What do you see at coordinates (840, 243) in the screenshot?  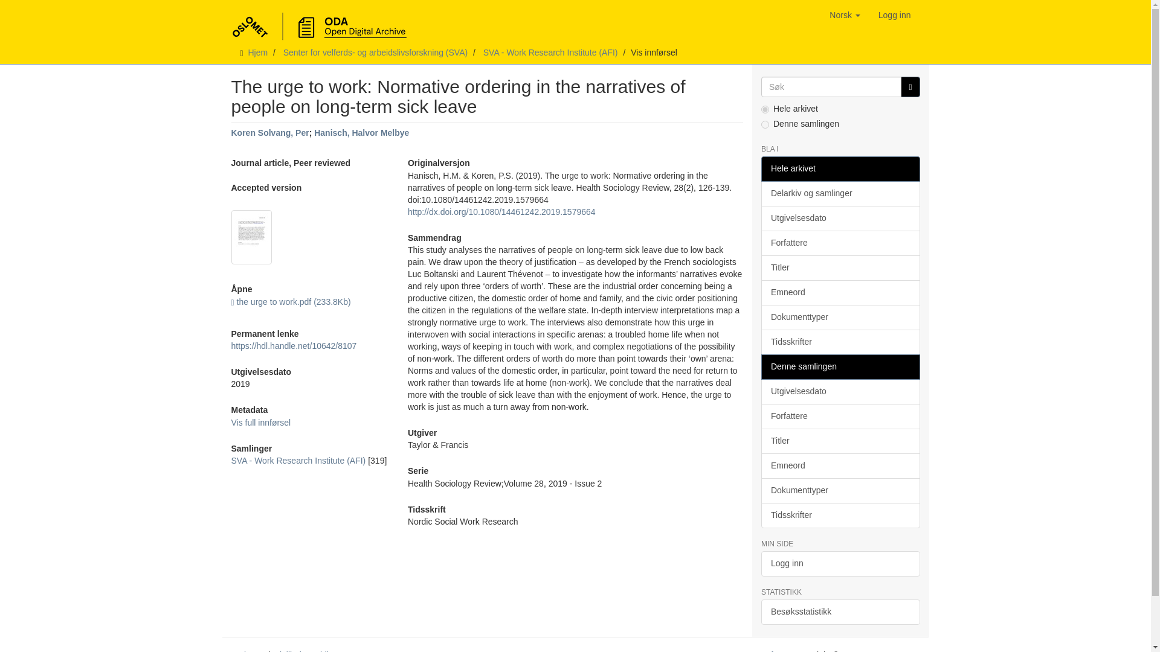 I see `Forfattere` at bounding box center [840, 243].